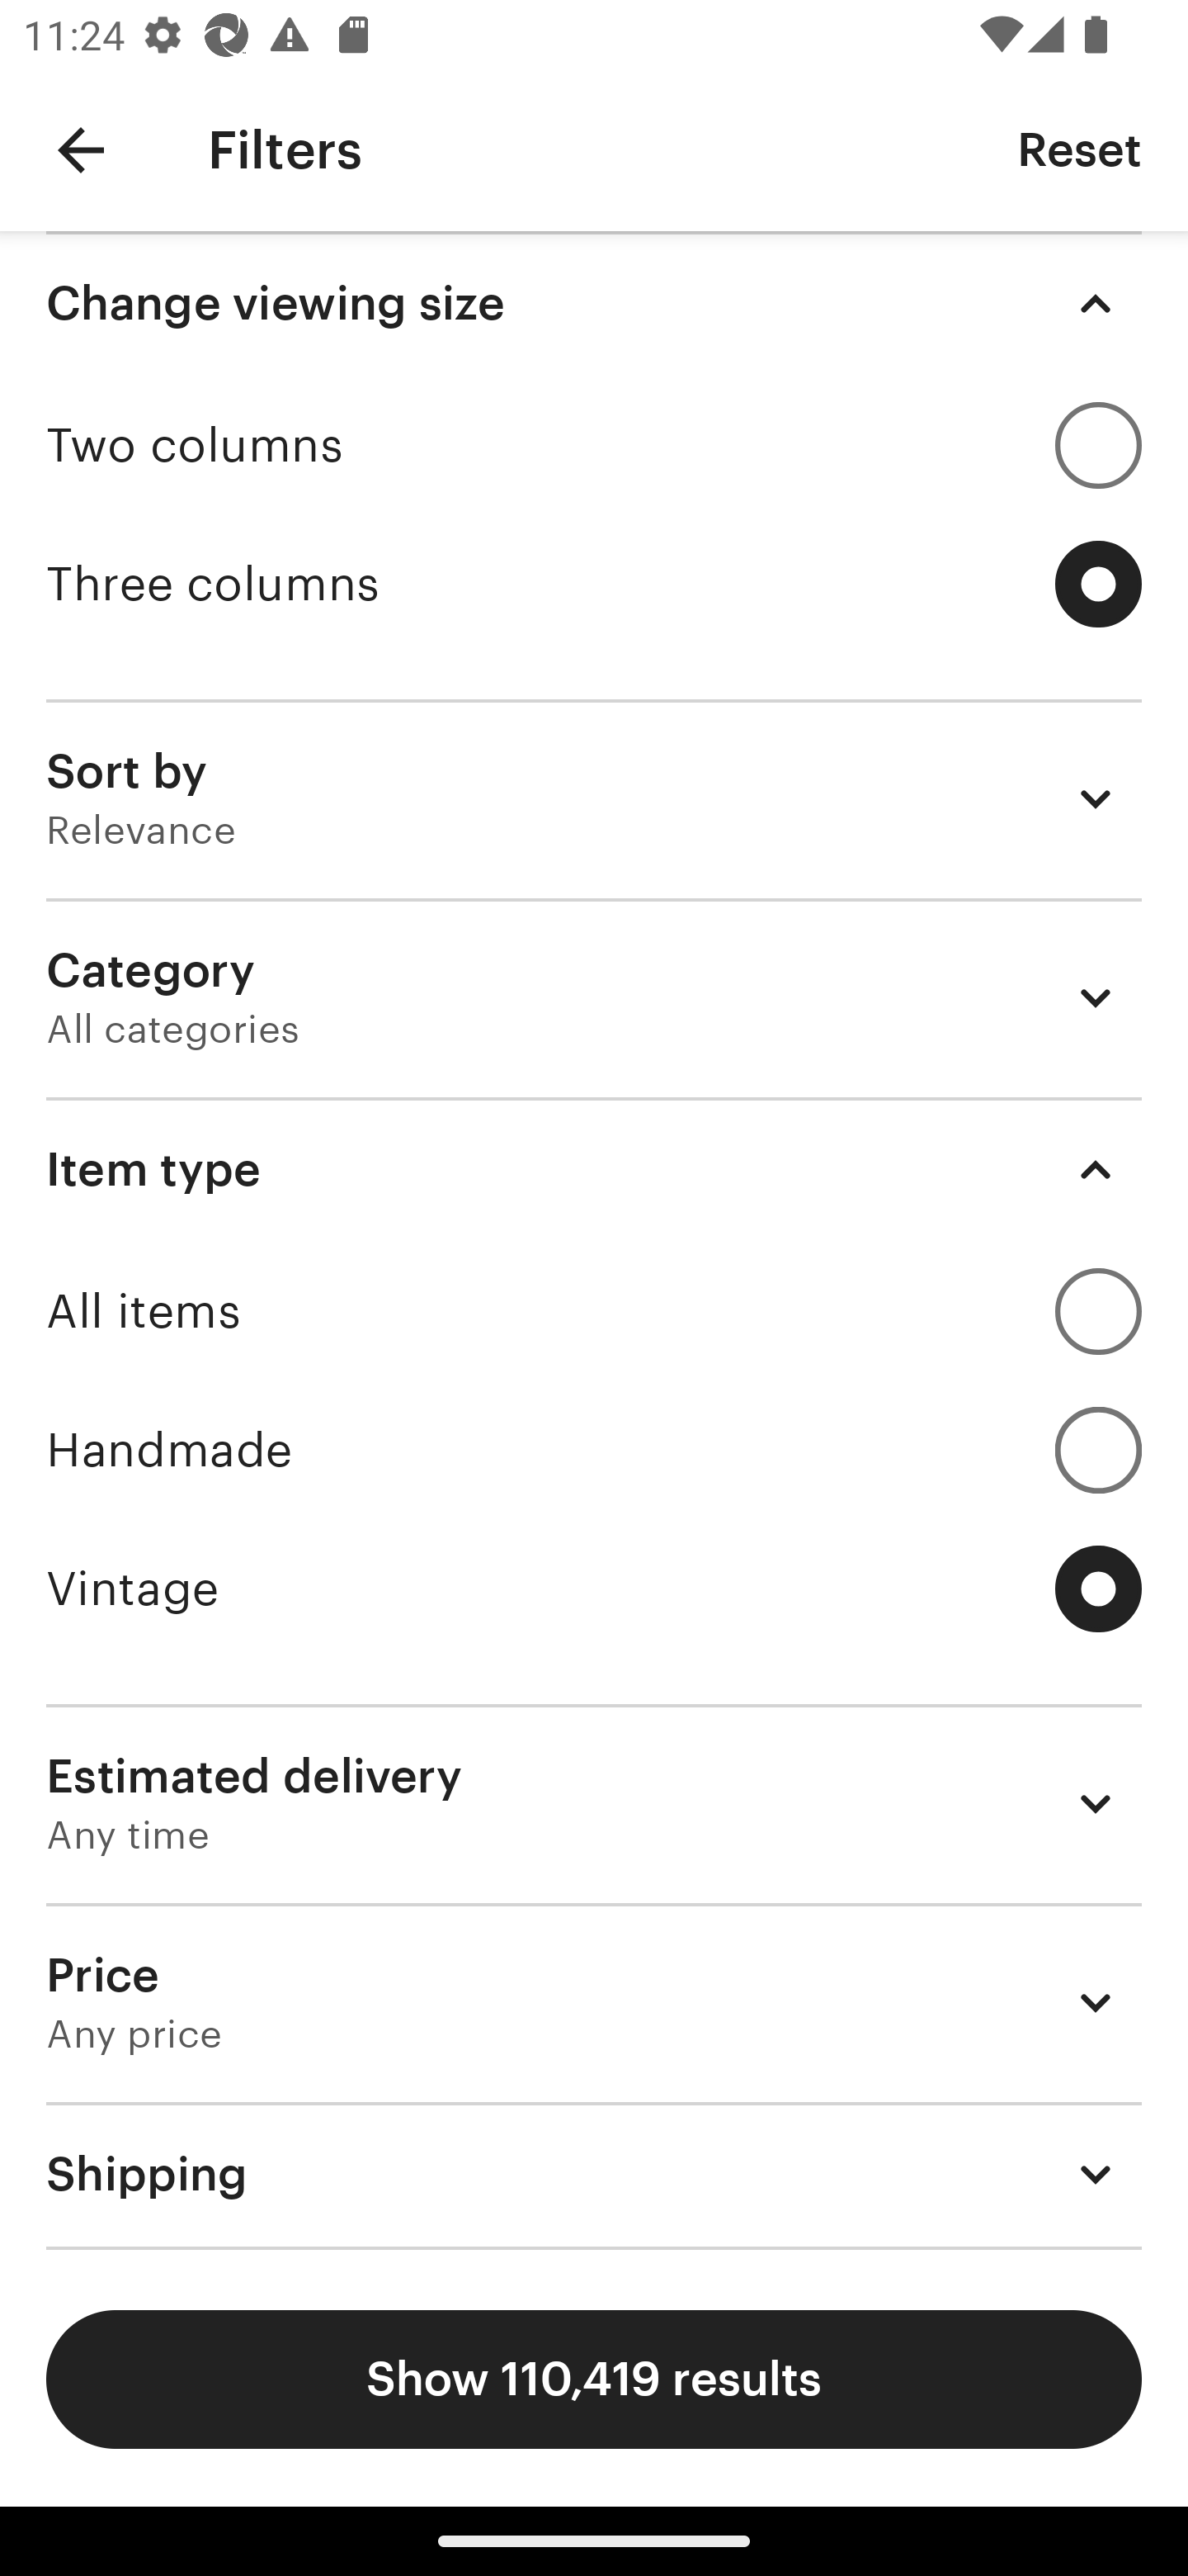  What do you see at coordinates (594, 1311) in the screenshot?
I see `All items` at bounding box center [594, 1311].